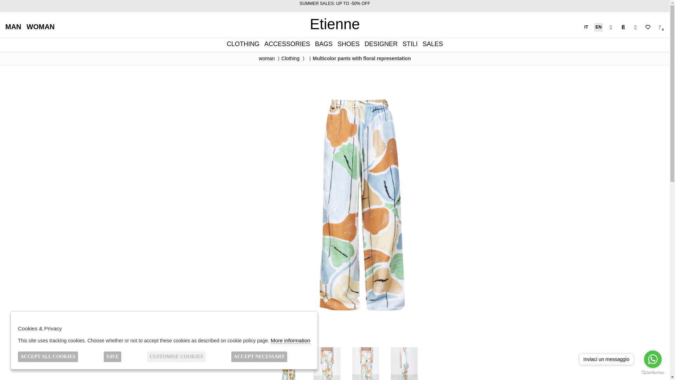 The width and height of the screenshot is (675, 380). Describe the element at coordinates (623, 27) in the screenshot. I see `Ricerca` at that location.